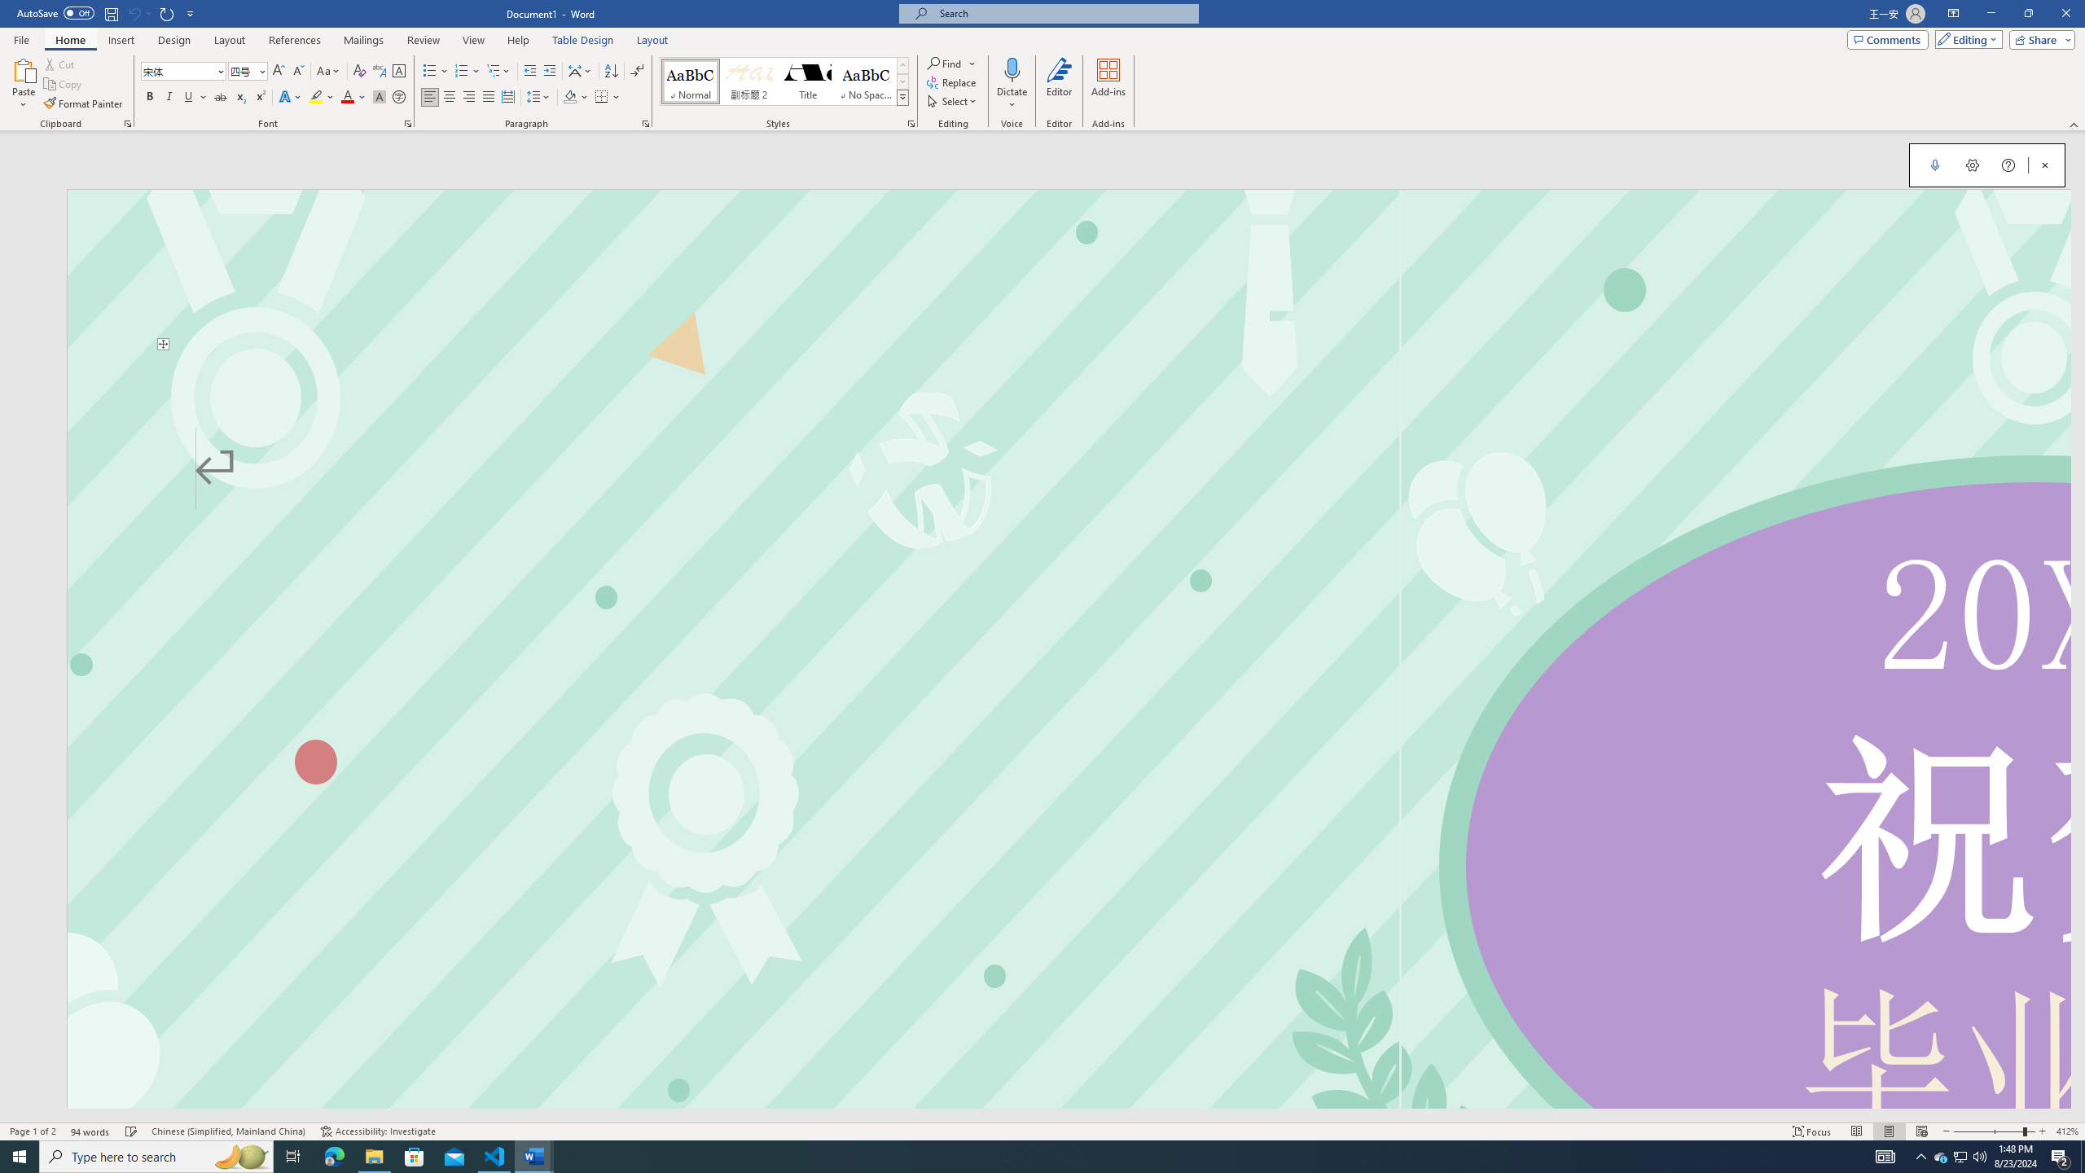  I want to click on Page 1 content, so click(1069, 729).